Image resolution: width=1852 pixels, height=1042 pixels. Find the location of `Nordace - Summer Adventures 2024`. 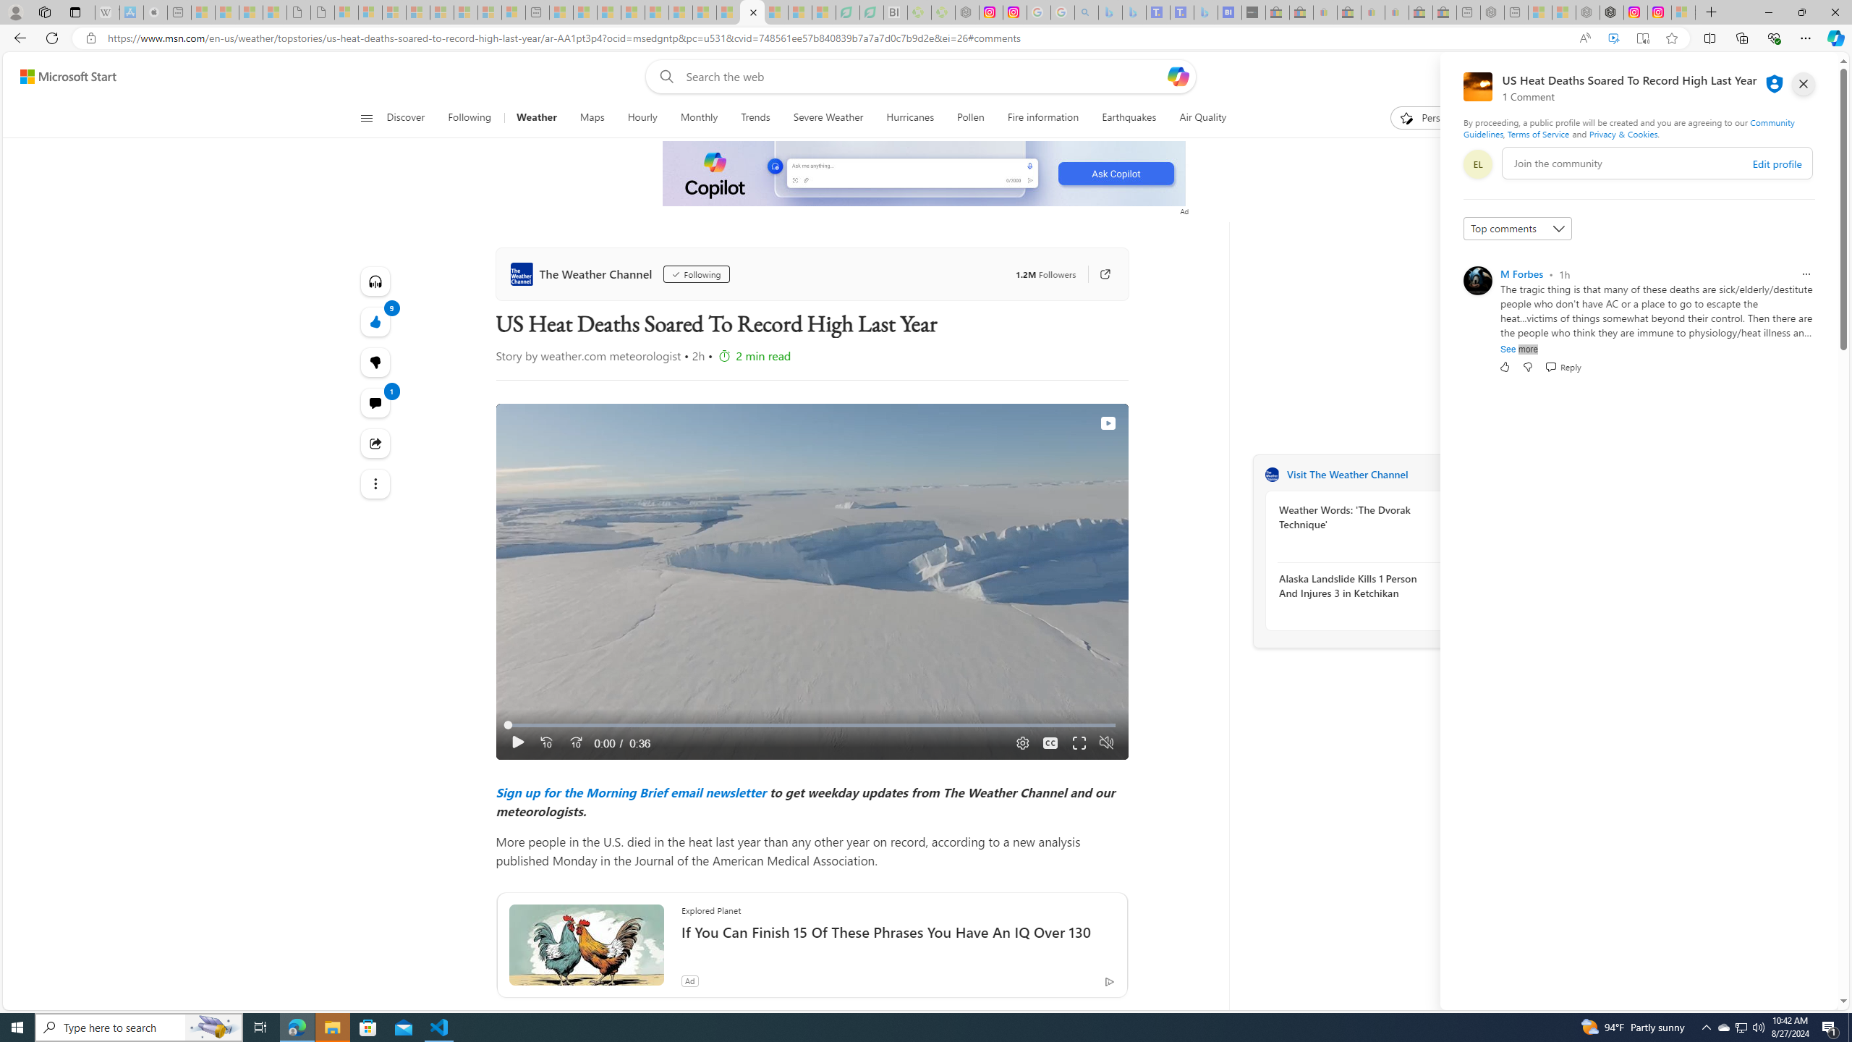

Nordace - Summer Adventures 2024 is located at coordinates (1612, 12).